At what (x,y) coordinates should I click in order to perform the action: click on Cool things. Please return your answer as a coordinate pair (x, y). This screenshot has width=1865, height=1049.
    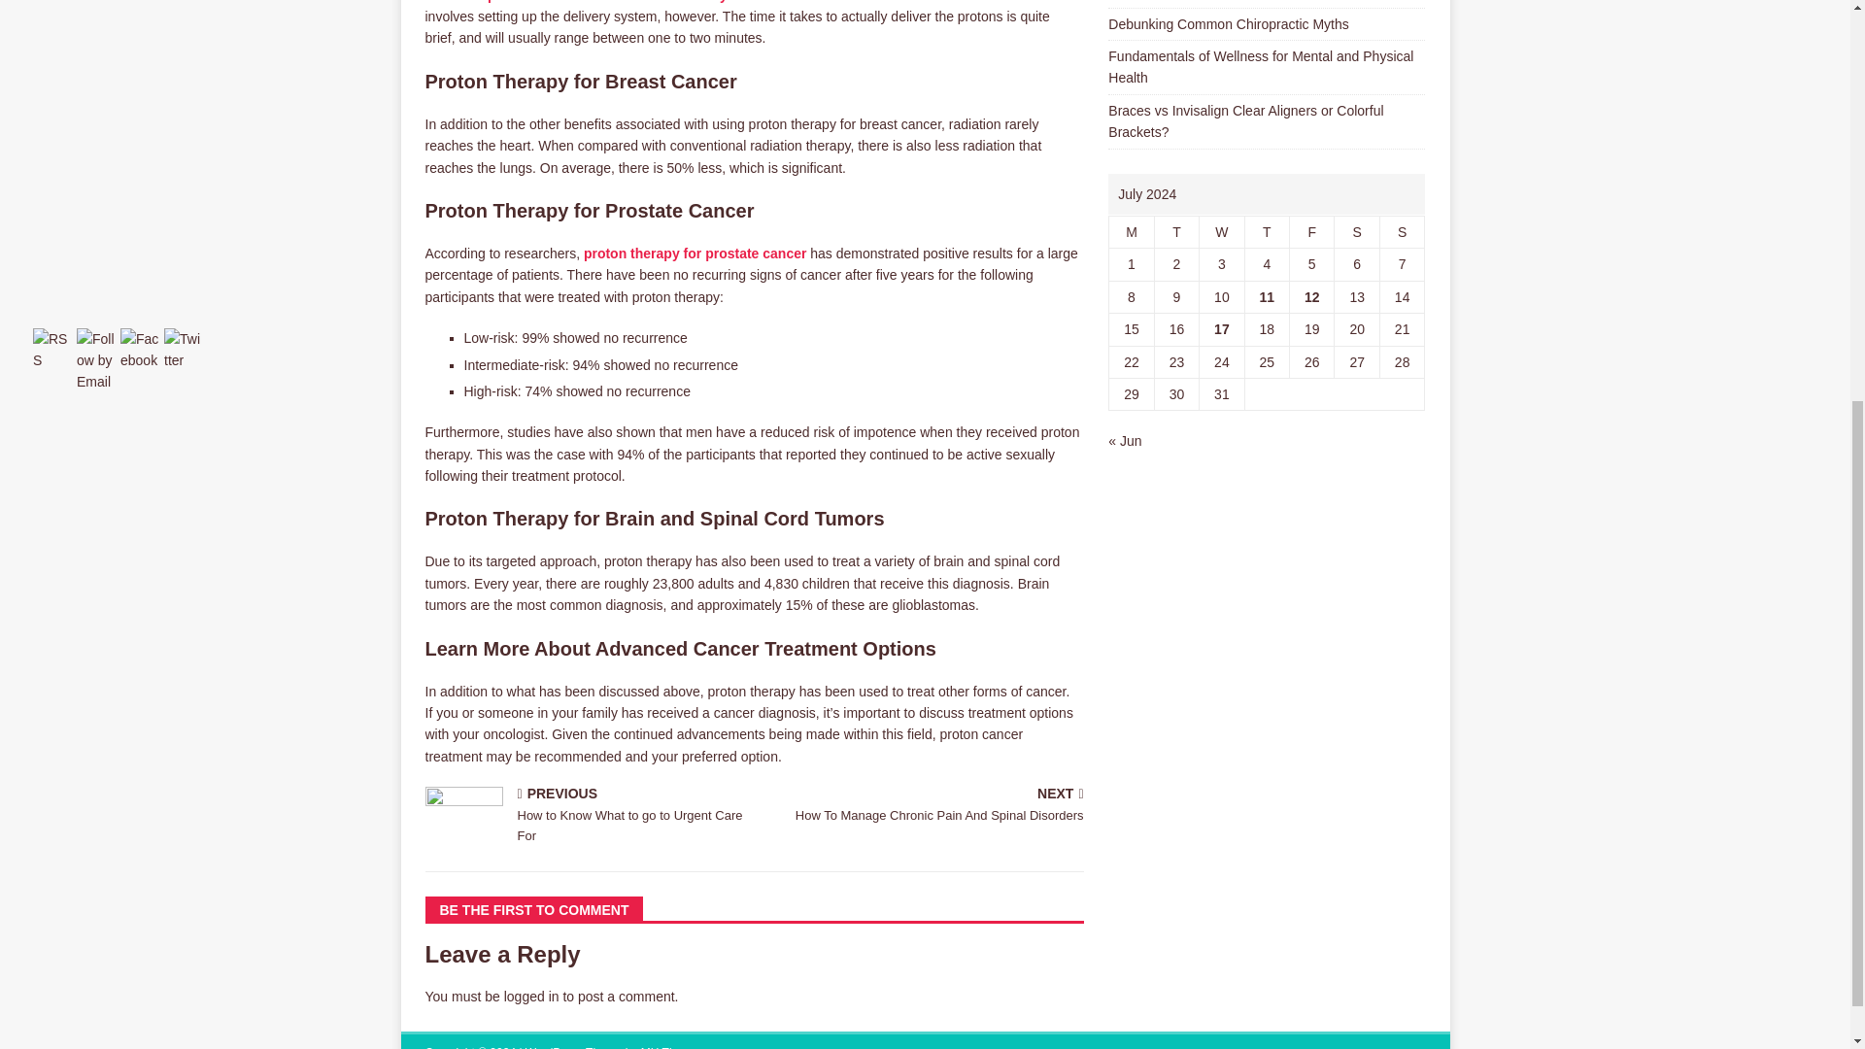
    Looking at the image, I should click on (695, 253).